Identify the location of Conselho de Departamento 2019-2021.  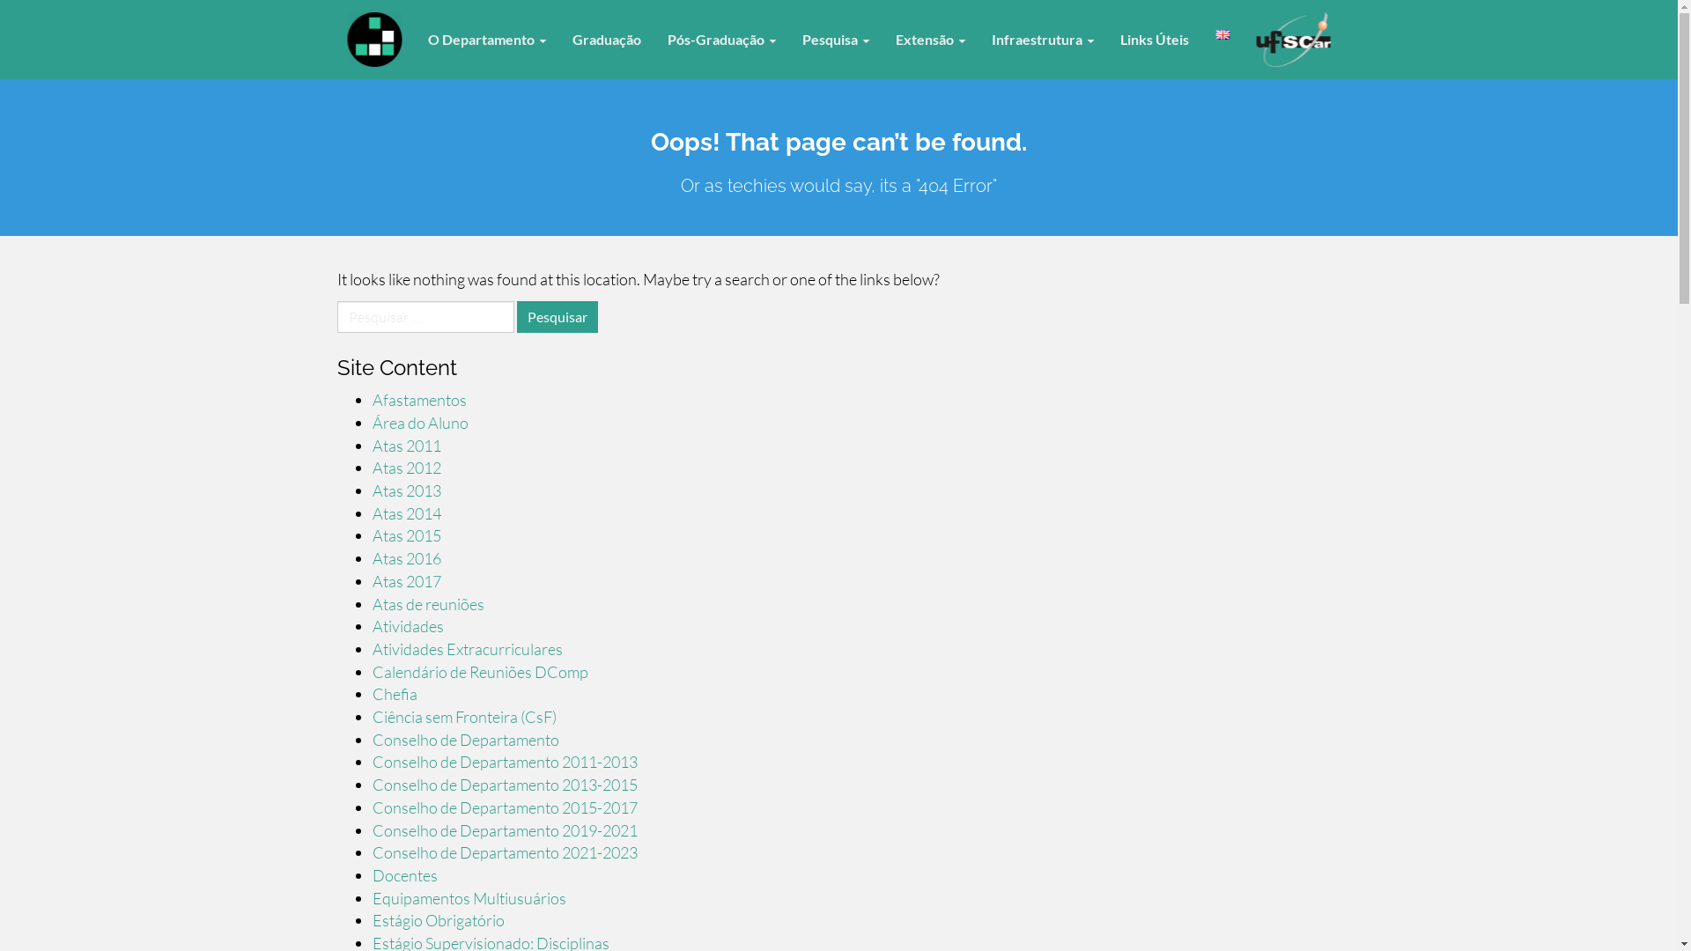
(504, 830).